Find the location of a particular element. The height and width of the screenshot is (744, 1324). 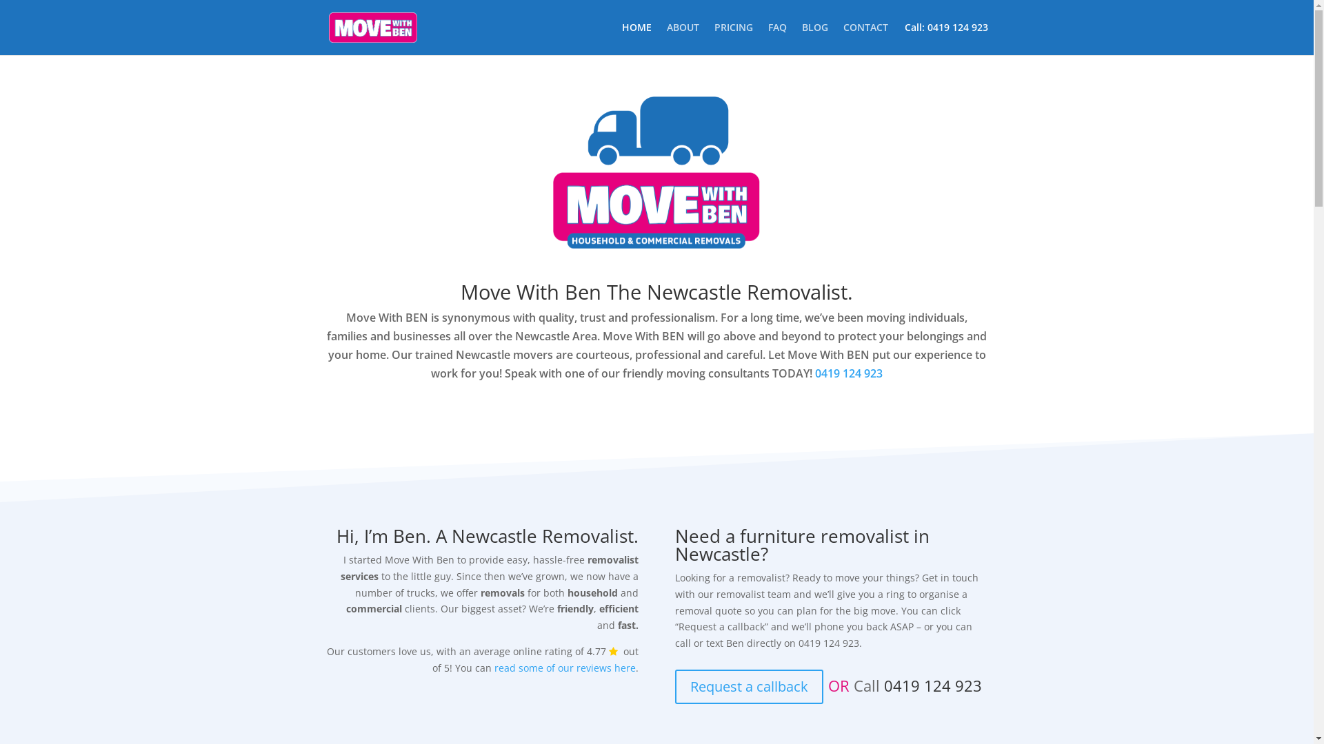

PRICING is located at coordinates (734, 39).